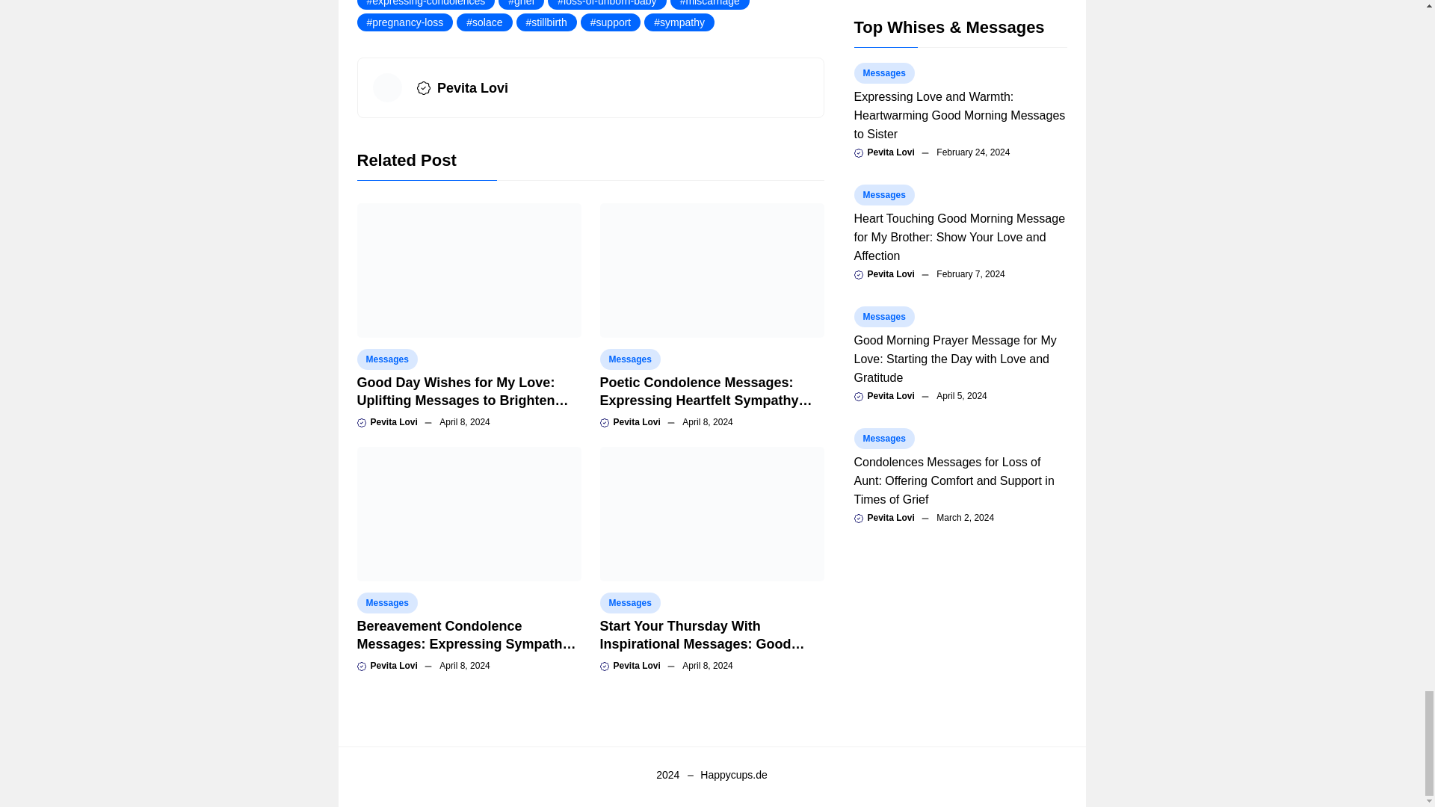  Describe the element at coordinates (387, 602) in the screenshot. I see `Messages` at that location.